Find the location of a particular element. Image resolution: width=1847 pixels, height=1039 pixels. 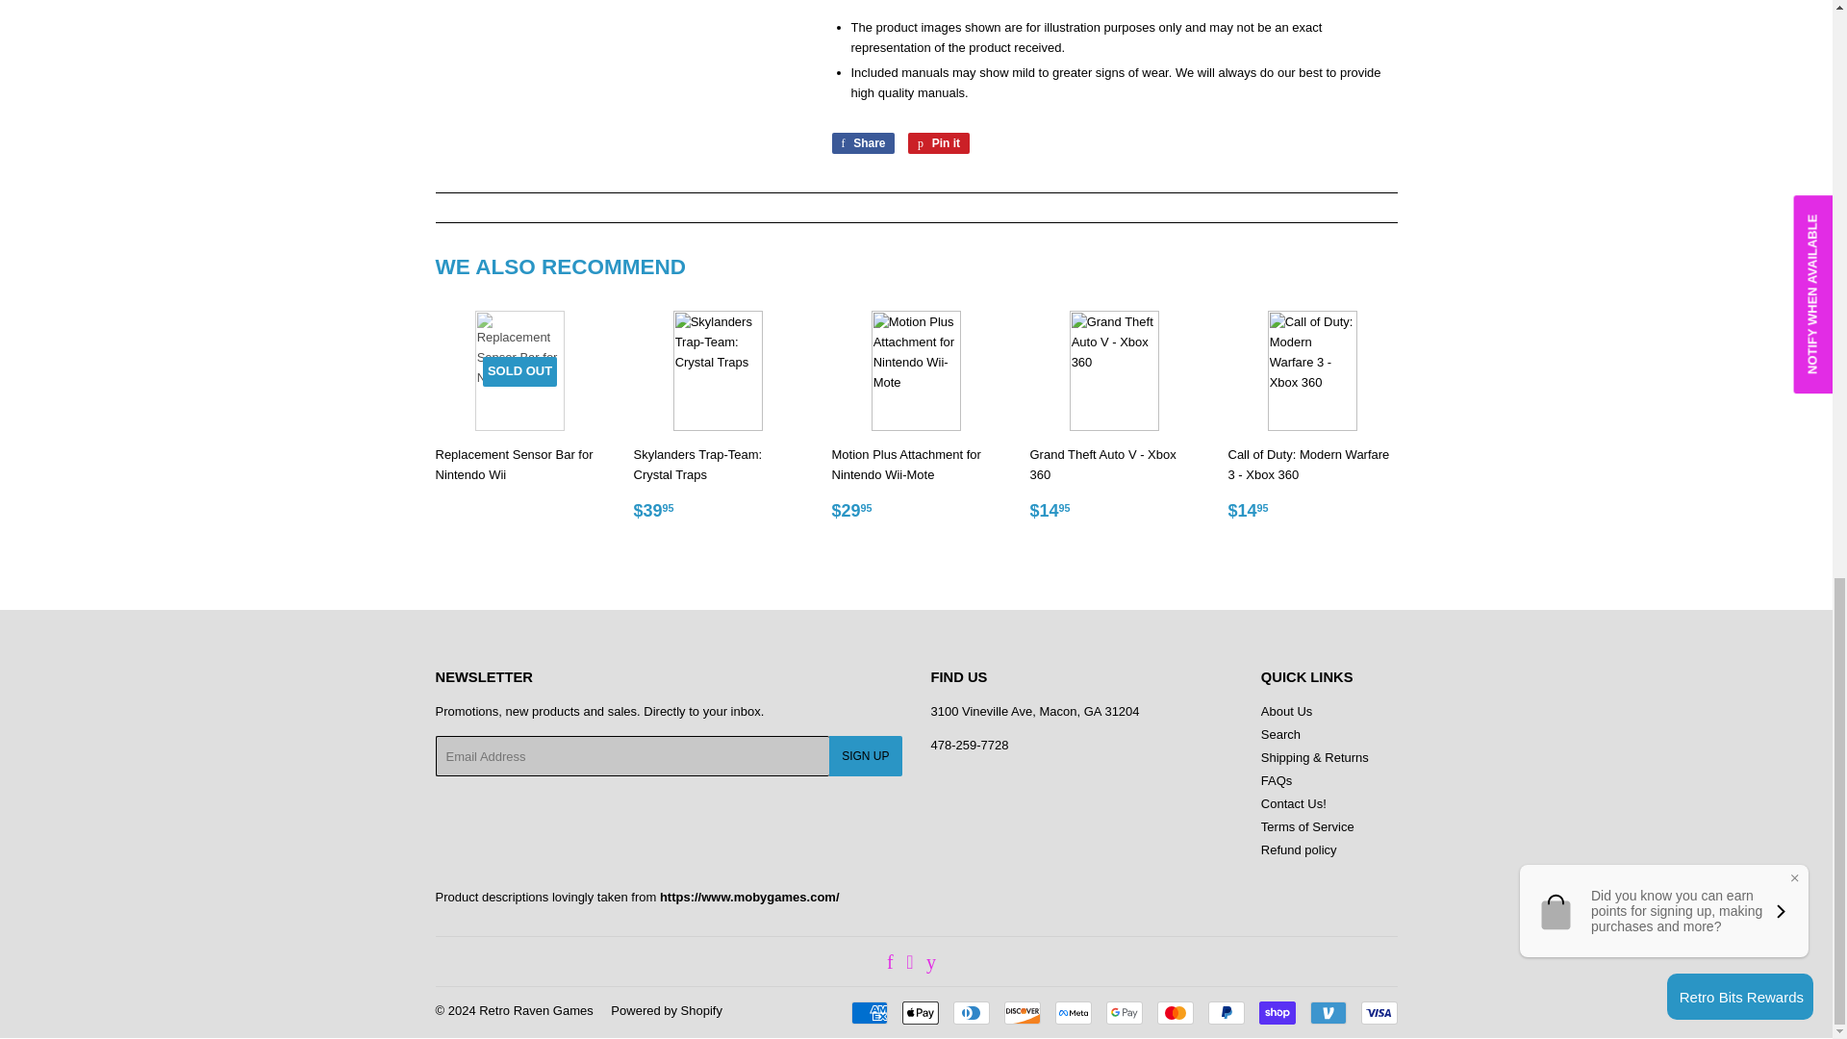

Shop Pay is located at coordinates (1276, 1012).